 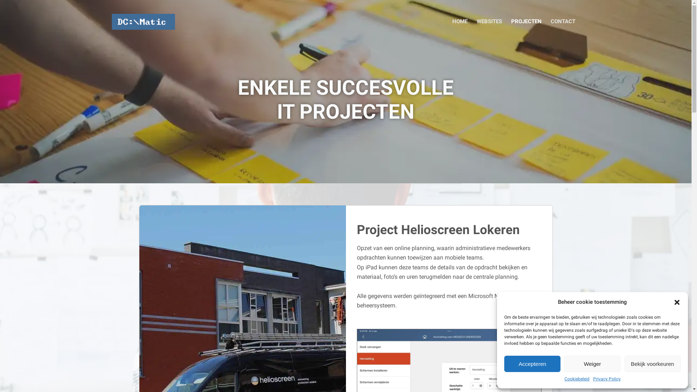 I want to click on CONTACT, so click(x=563, y=22).